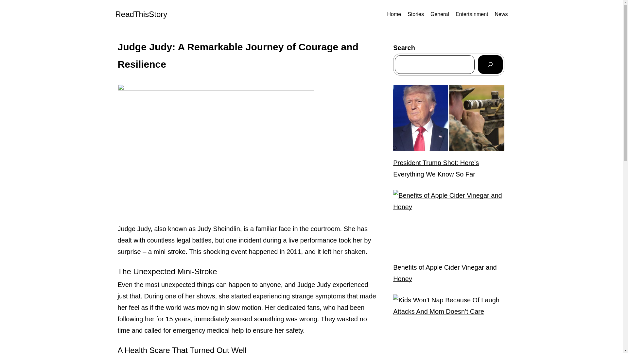  I want to click on Benefits of Apple Cider Vinegar and Honey, so click(448, 273).